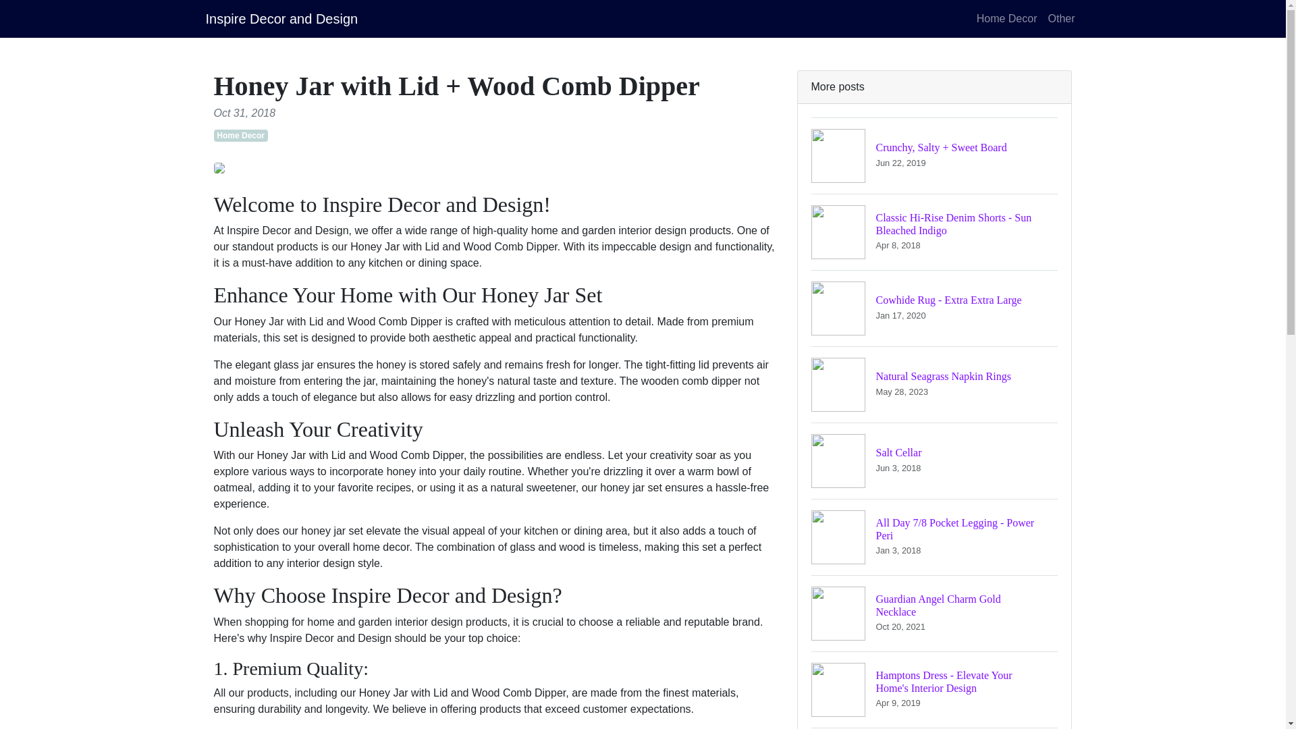 The height and width of the screenshot is (729, 1296). Describe the element at coordinates (1060, 18) in the screenshot. I see `Home Decor` at that location.